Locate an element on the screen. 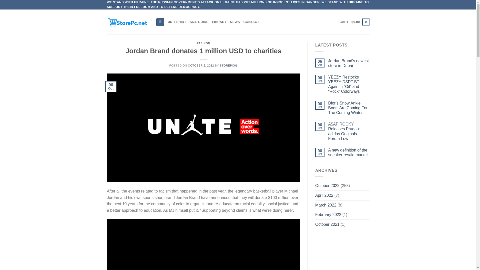 This screenshot has width=480, height=270. Cart is located at coordinates (354, 22).